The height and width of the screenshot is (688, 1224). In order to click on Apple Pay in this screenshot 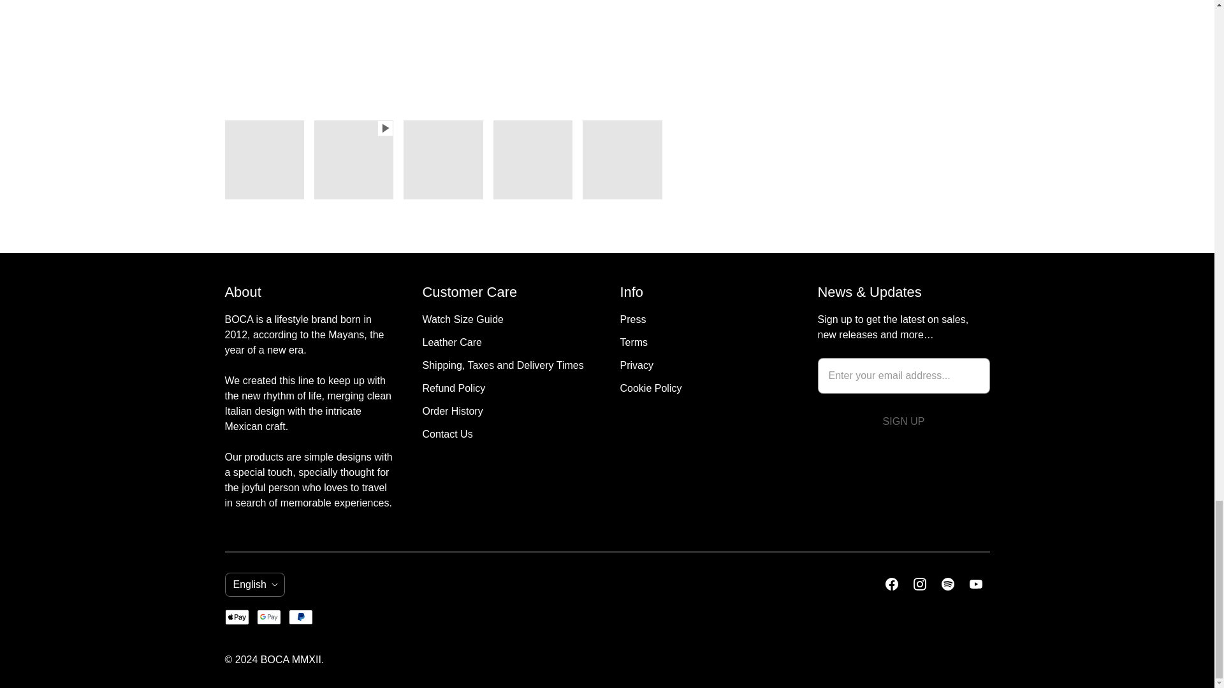, I will do `click(236, 617)`.